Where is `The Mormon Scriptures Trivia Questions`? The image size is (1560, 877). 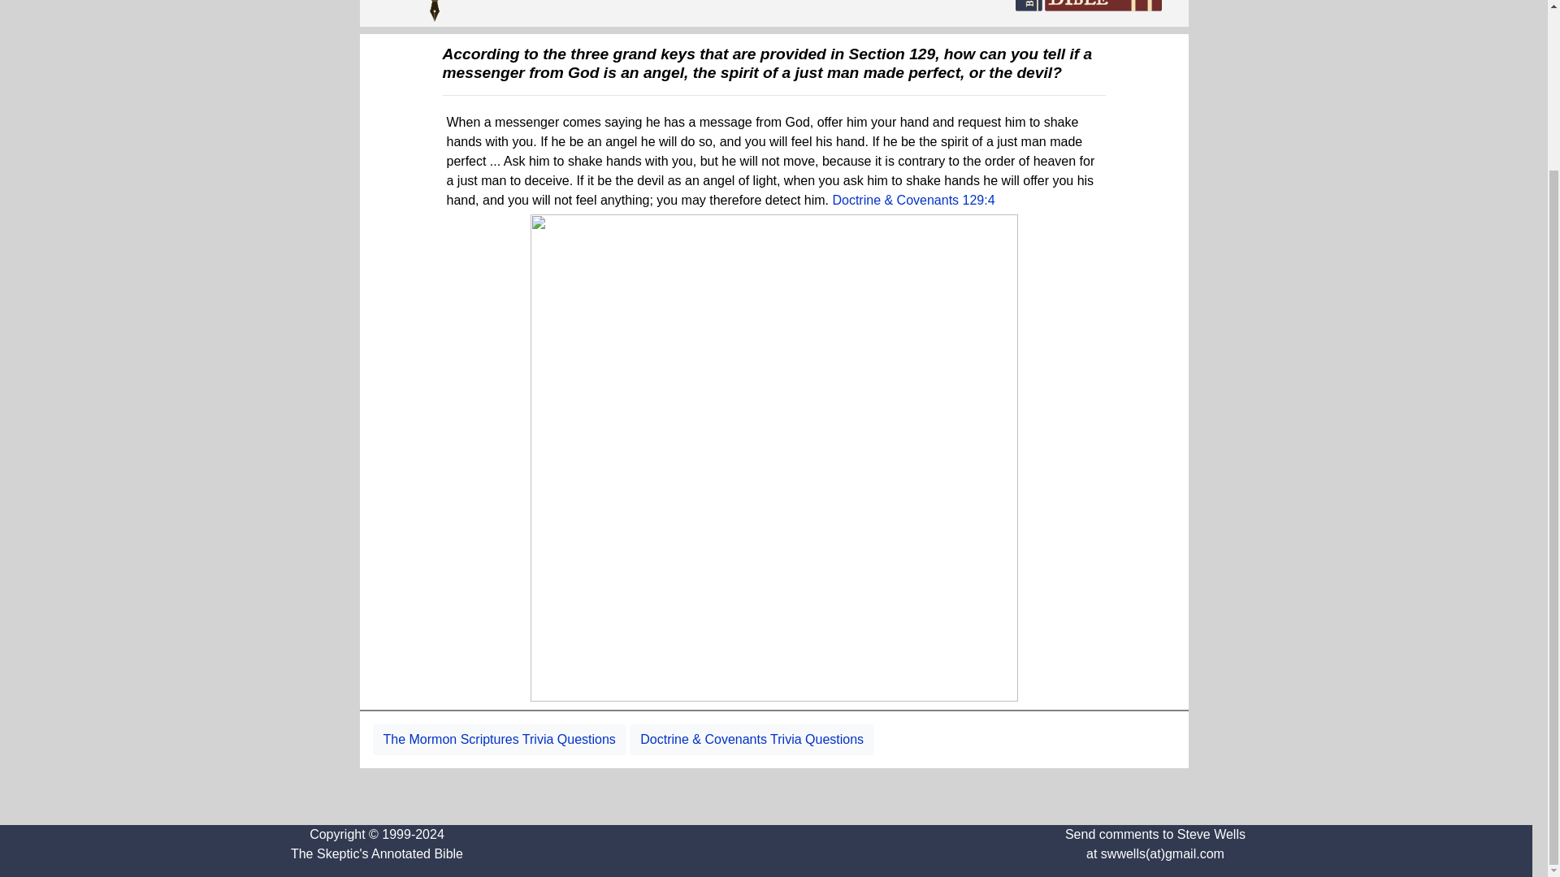
The Mormon Scriptures Trivia Questions is located at coordinates (499, 739).